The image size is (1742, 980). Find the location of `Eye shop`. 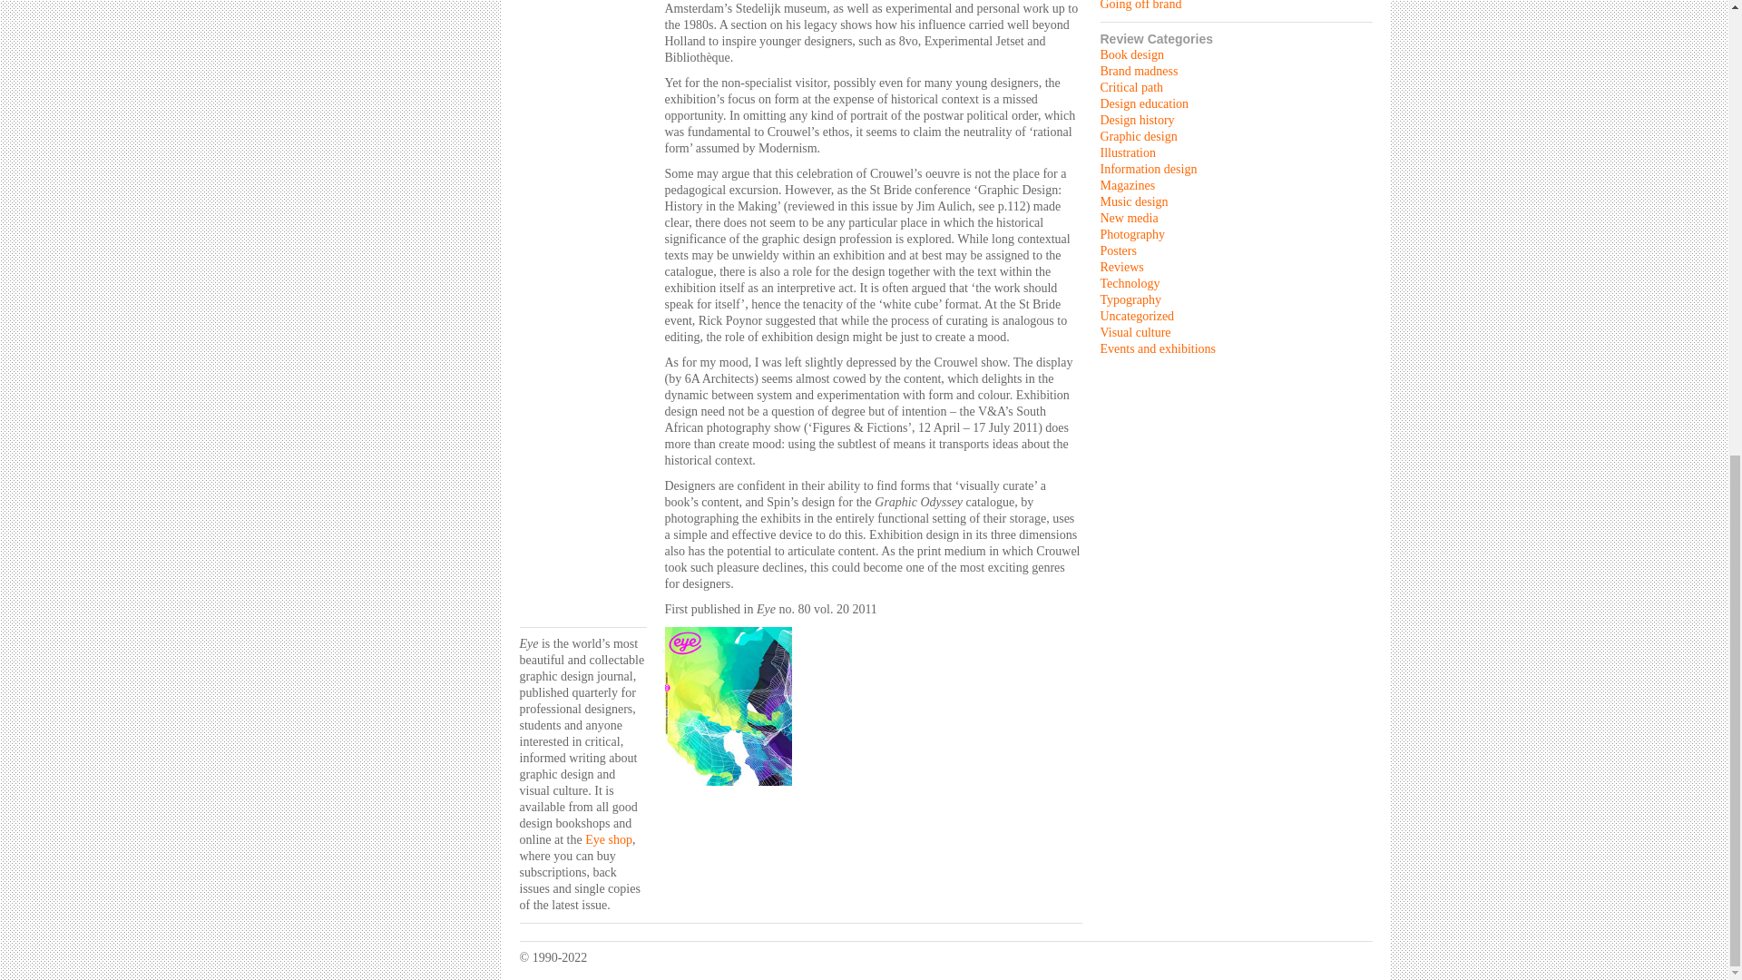

Eye shop is located at coordinates (608, 840).